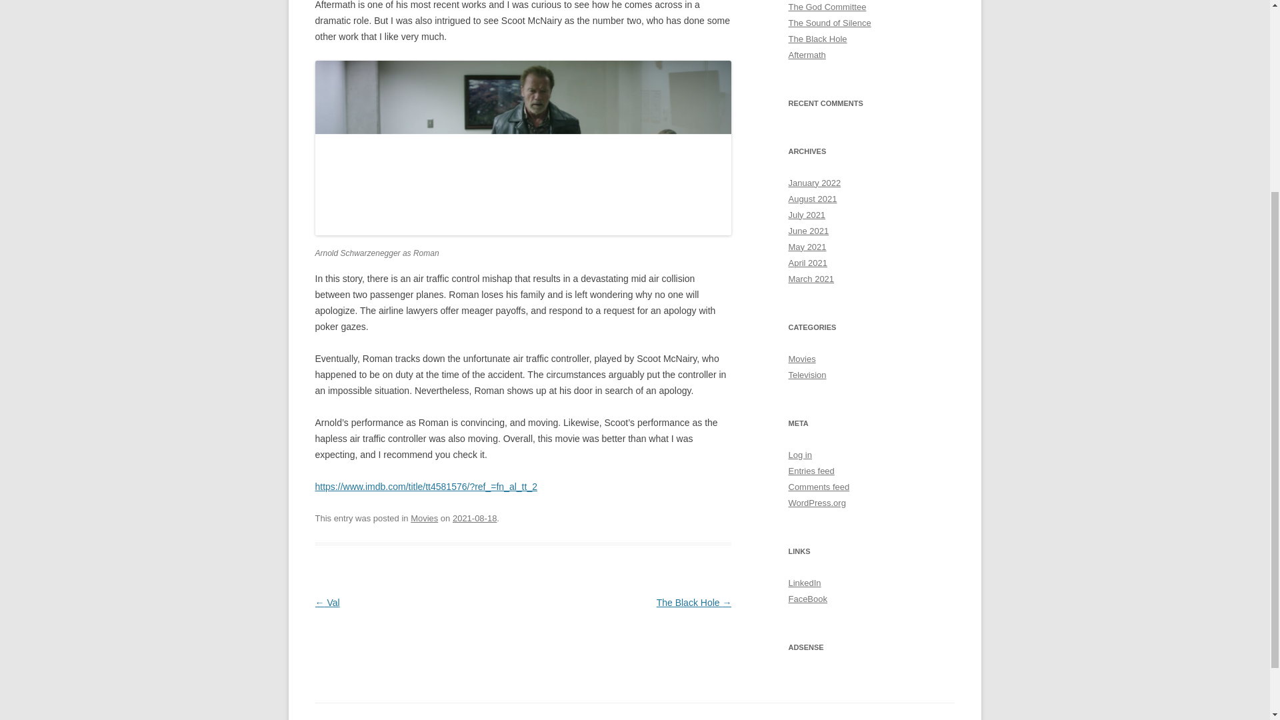 The width and height of the screenshot is (1280, 720). What do you see at coordinates (475, 519) in the screenshot?
I see `2021-08-18` at bounding box center [475, 519].